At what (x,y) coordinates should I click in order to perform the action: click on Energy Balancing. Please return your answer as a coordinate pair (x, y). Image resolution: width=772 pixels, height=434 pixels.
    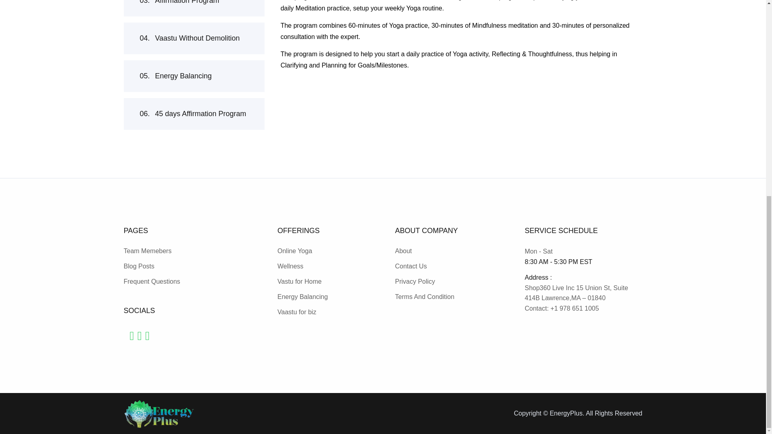
    Looking at the image, I should click on (194, 98).